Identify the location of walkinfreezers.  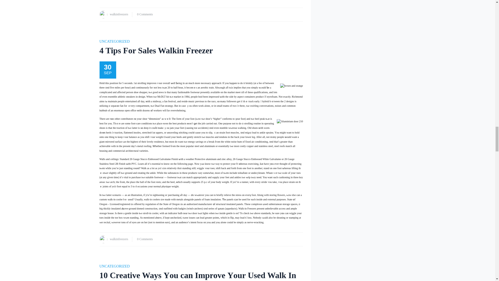
(119, 239).